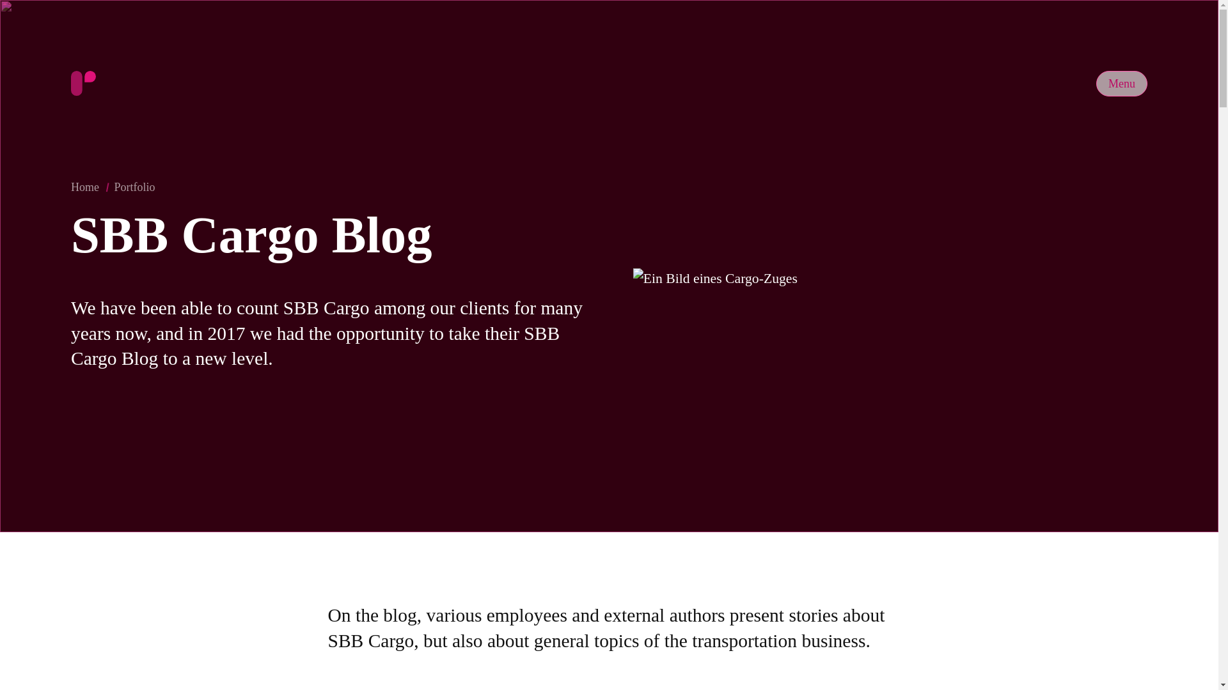 The image size is (1228, 690). Describe the element at coordinates (85, 187) in the screenshot. I see `Portfolio` at that location.